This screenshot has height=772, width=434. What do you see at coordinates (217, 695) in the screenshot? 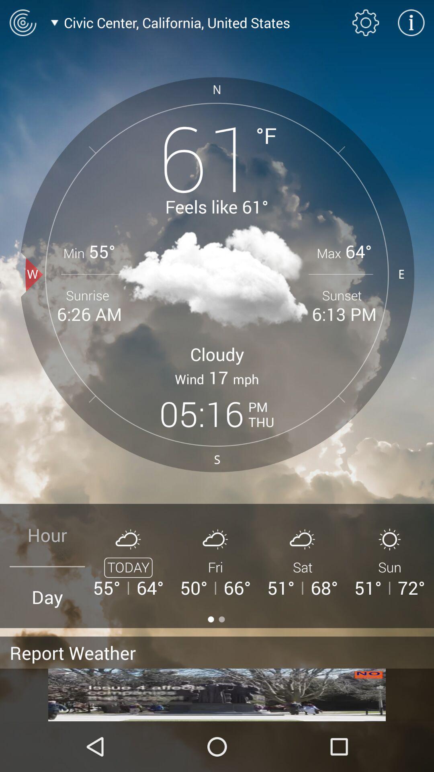
I see `go to advertisement` at bounding box center [217, 695].